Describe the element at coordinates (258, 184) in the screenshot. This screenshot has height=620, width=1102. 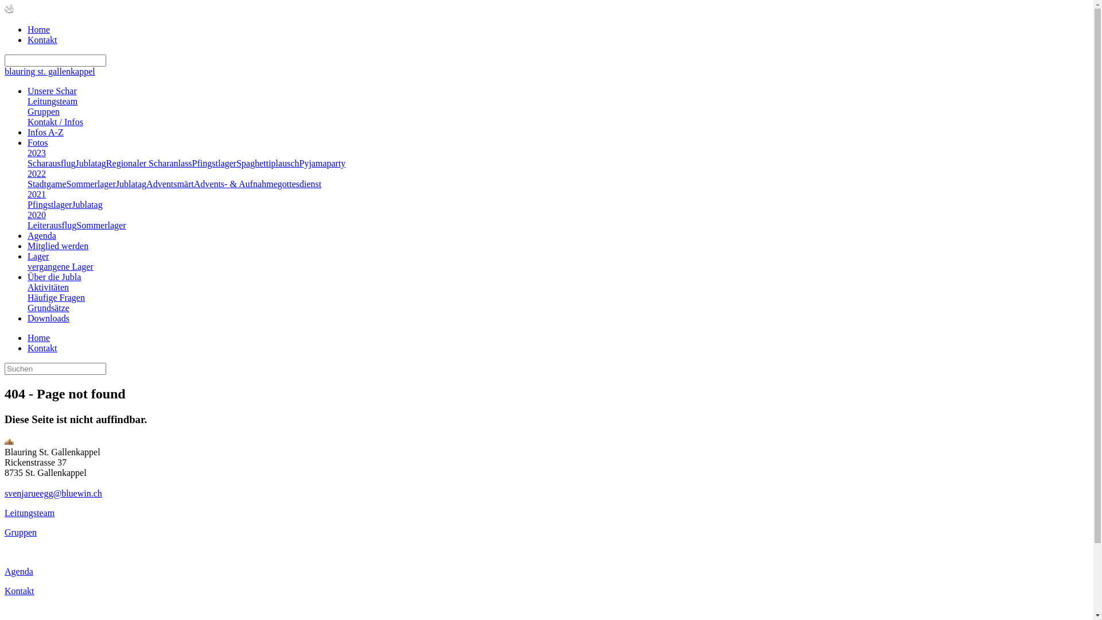
I see `Advents- & Aufnahmegottesdienst` at that location.